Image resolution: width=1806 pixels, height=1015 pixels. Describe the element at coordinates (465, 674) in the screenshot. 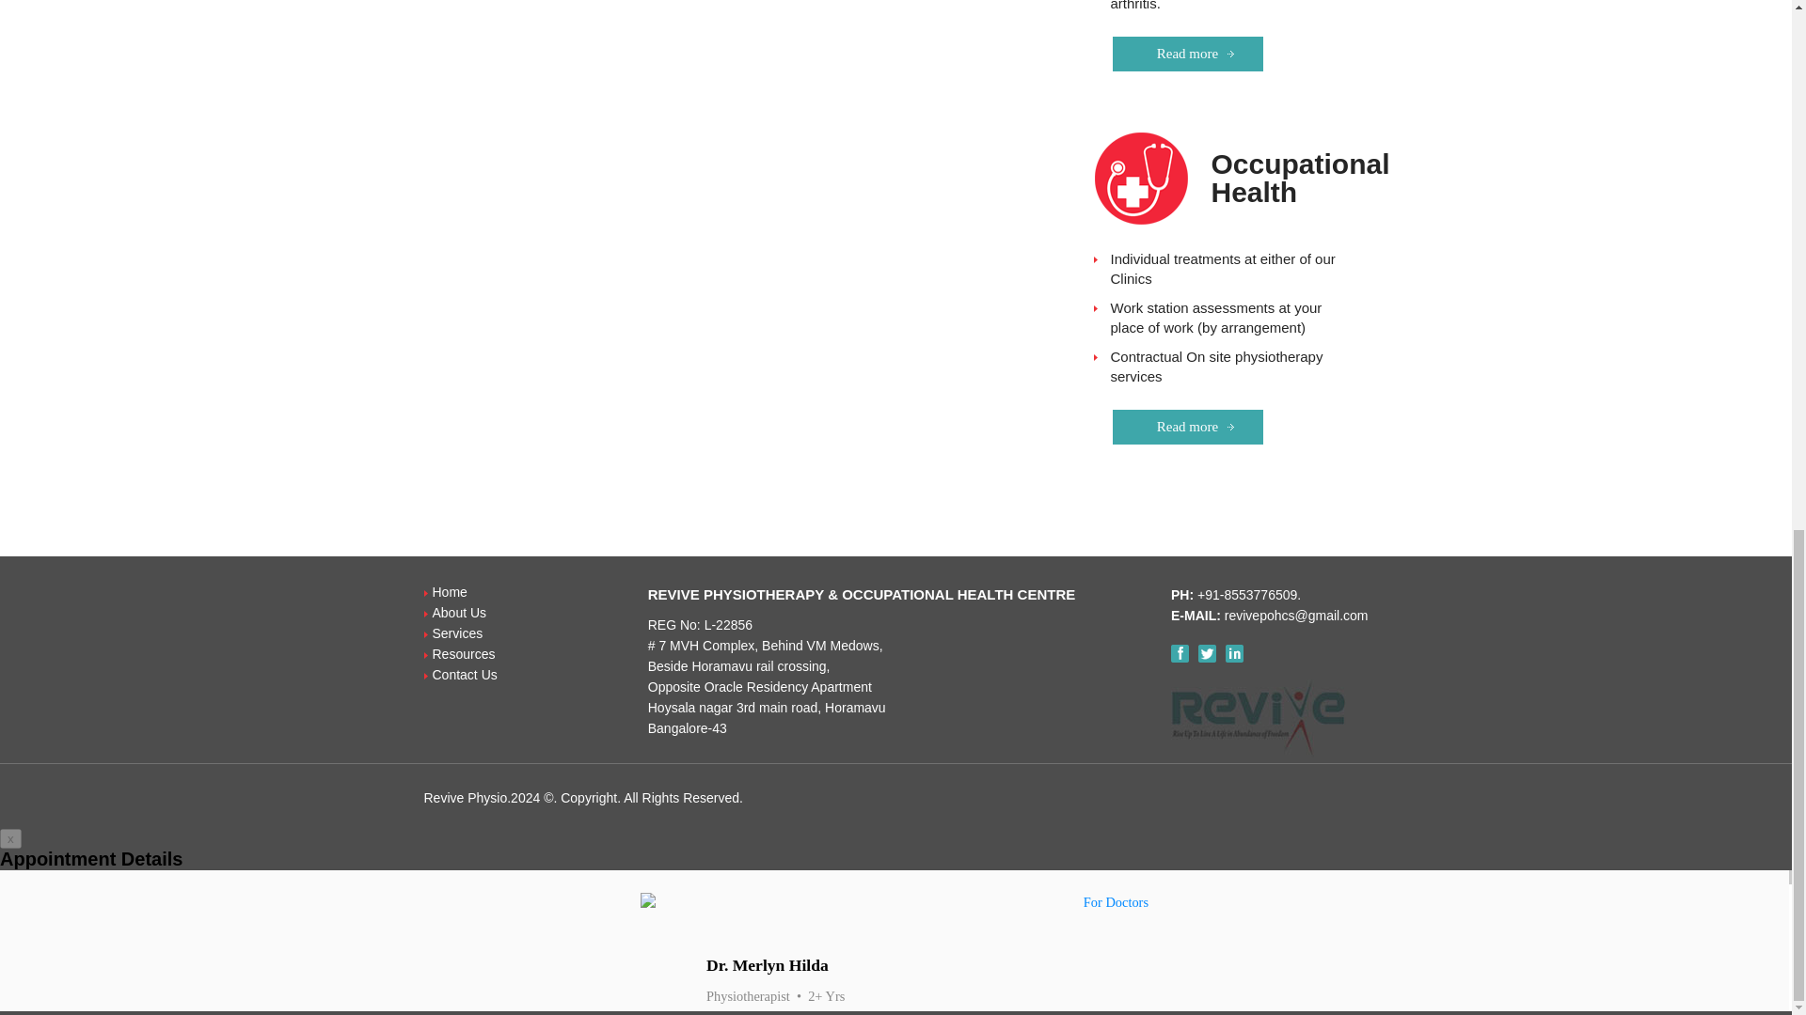

I see `Contact Us` at that location.